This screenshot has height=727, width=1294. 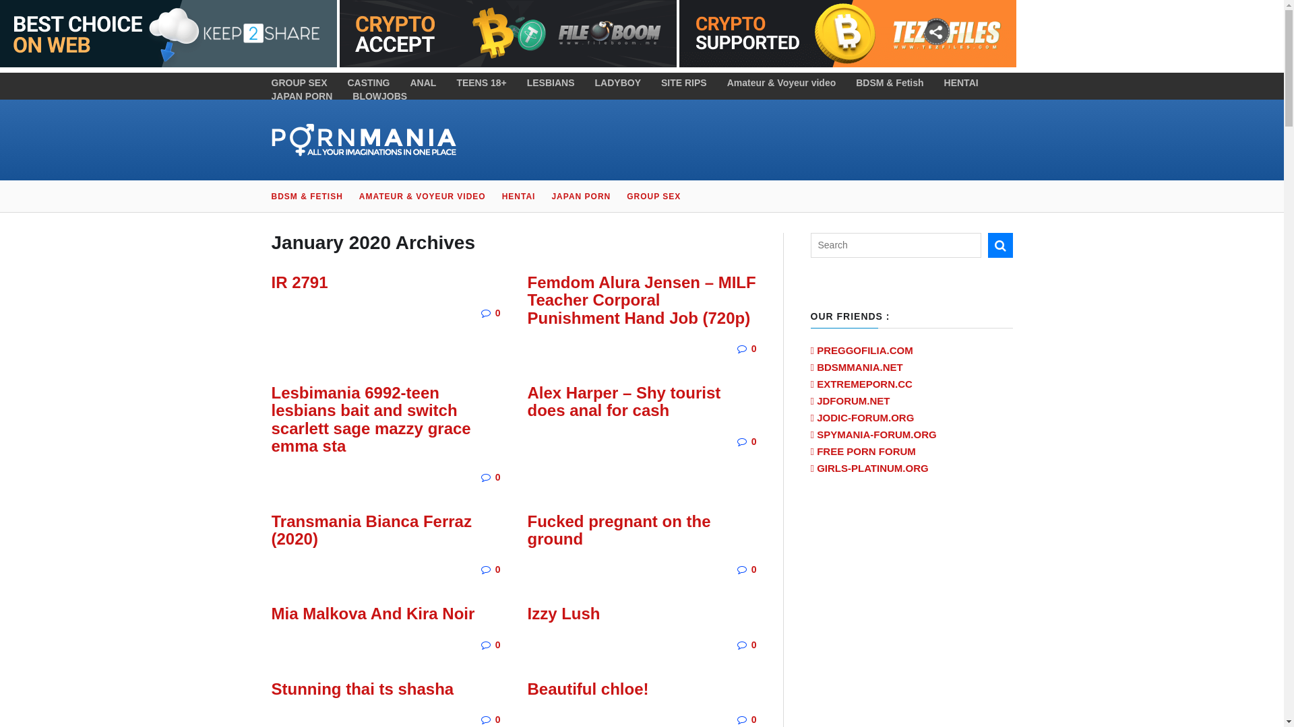 I want to click on 0, so click(x=754, y=720).